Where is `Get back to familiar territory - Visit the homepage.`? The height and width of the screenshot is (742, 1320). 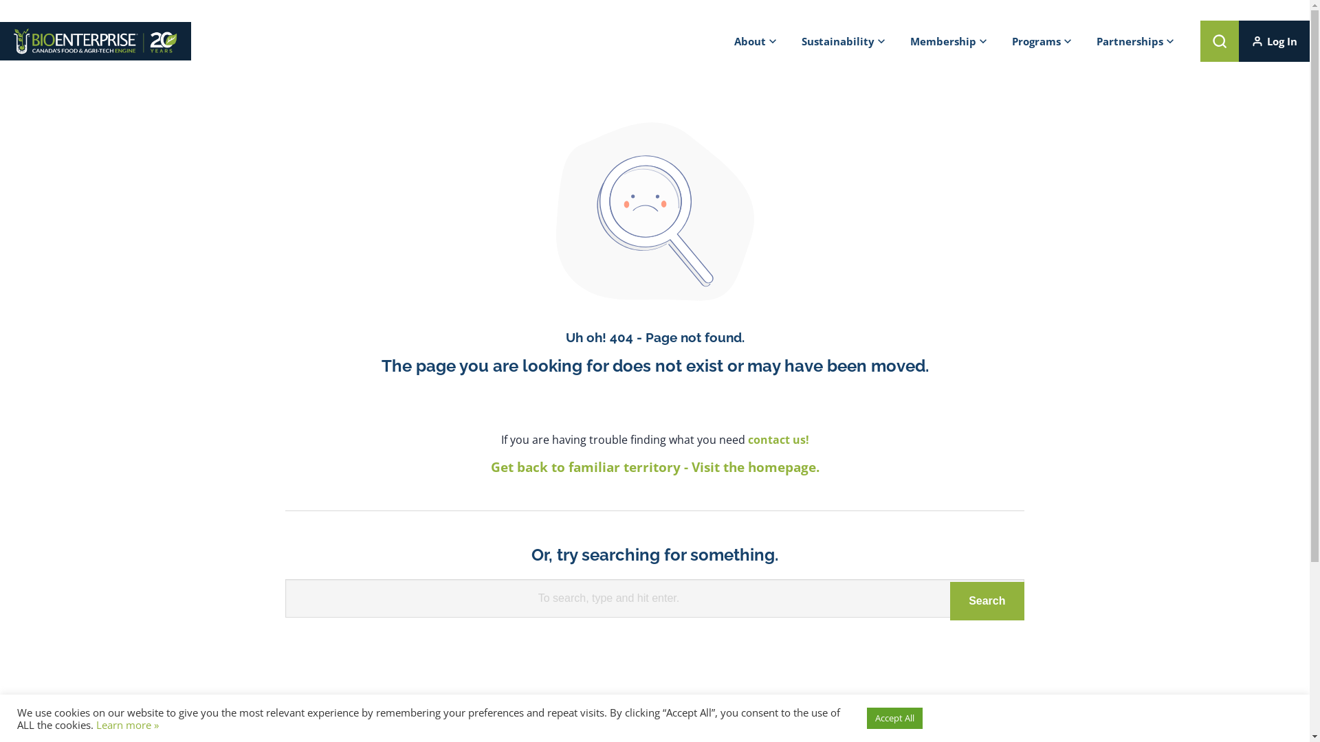 Get back to familiar territory - Visit the homepage. is located at coordinates (655, 467).